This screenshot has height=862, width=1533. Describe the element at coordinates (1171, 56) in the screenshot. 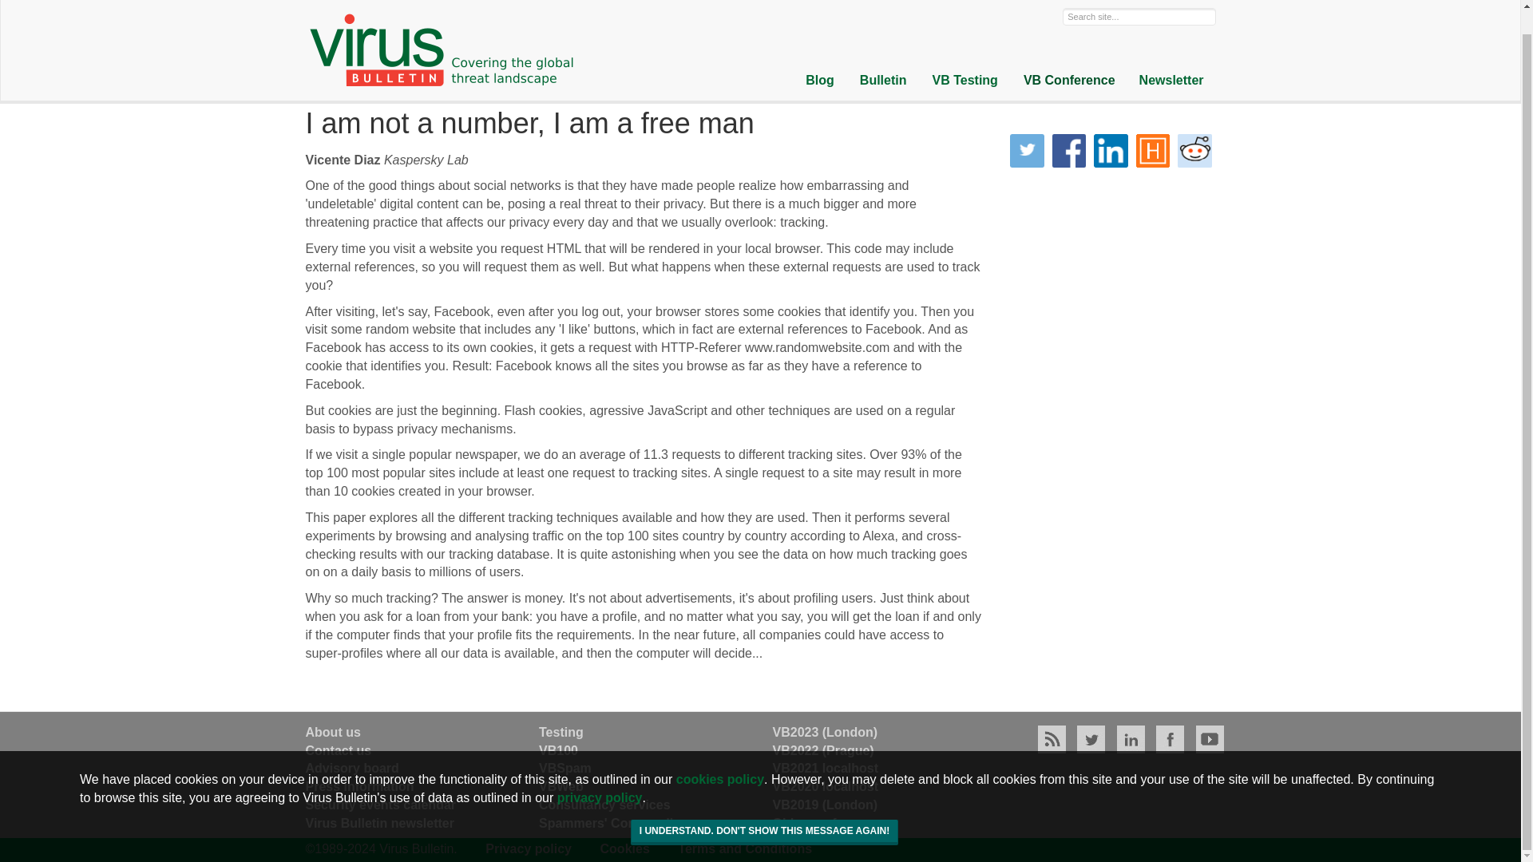

I see `Newsletter` at that location.